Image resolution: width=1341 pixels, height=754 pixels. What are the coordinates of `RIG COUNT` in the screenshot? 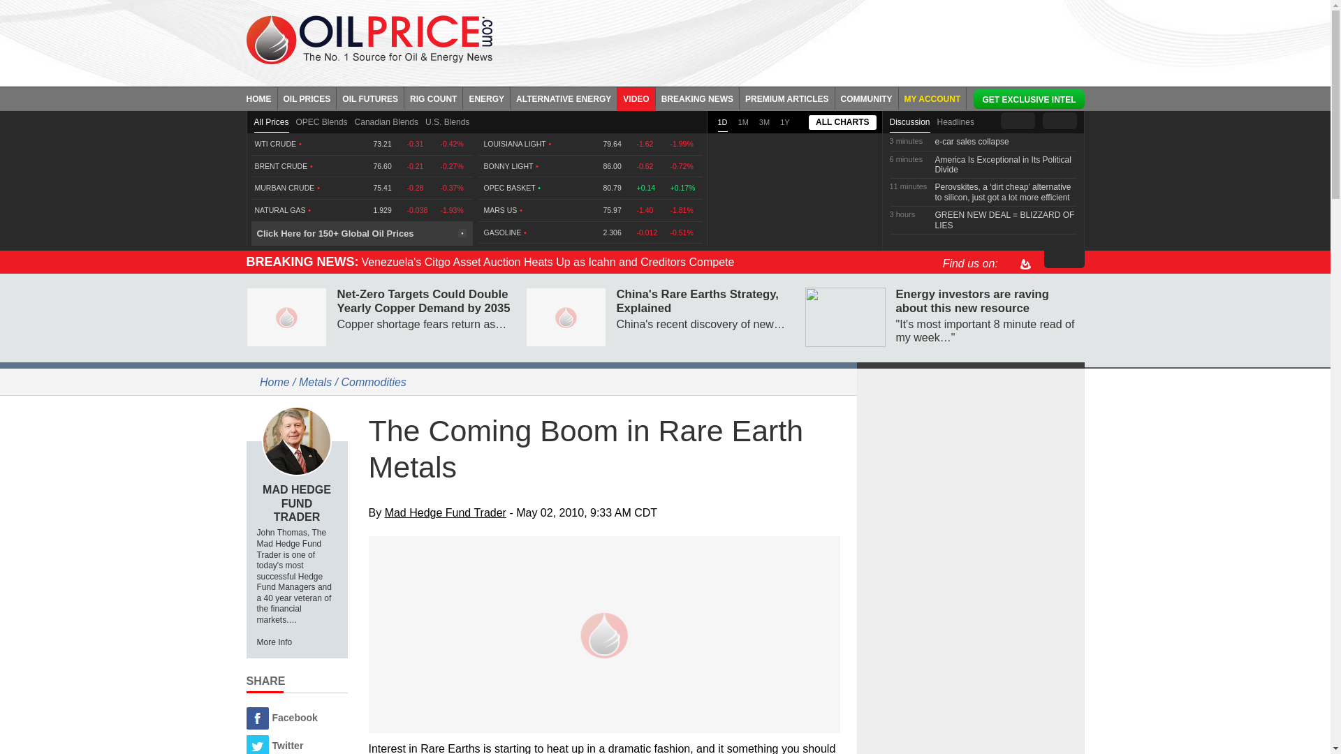 It's located at (433, 98).